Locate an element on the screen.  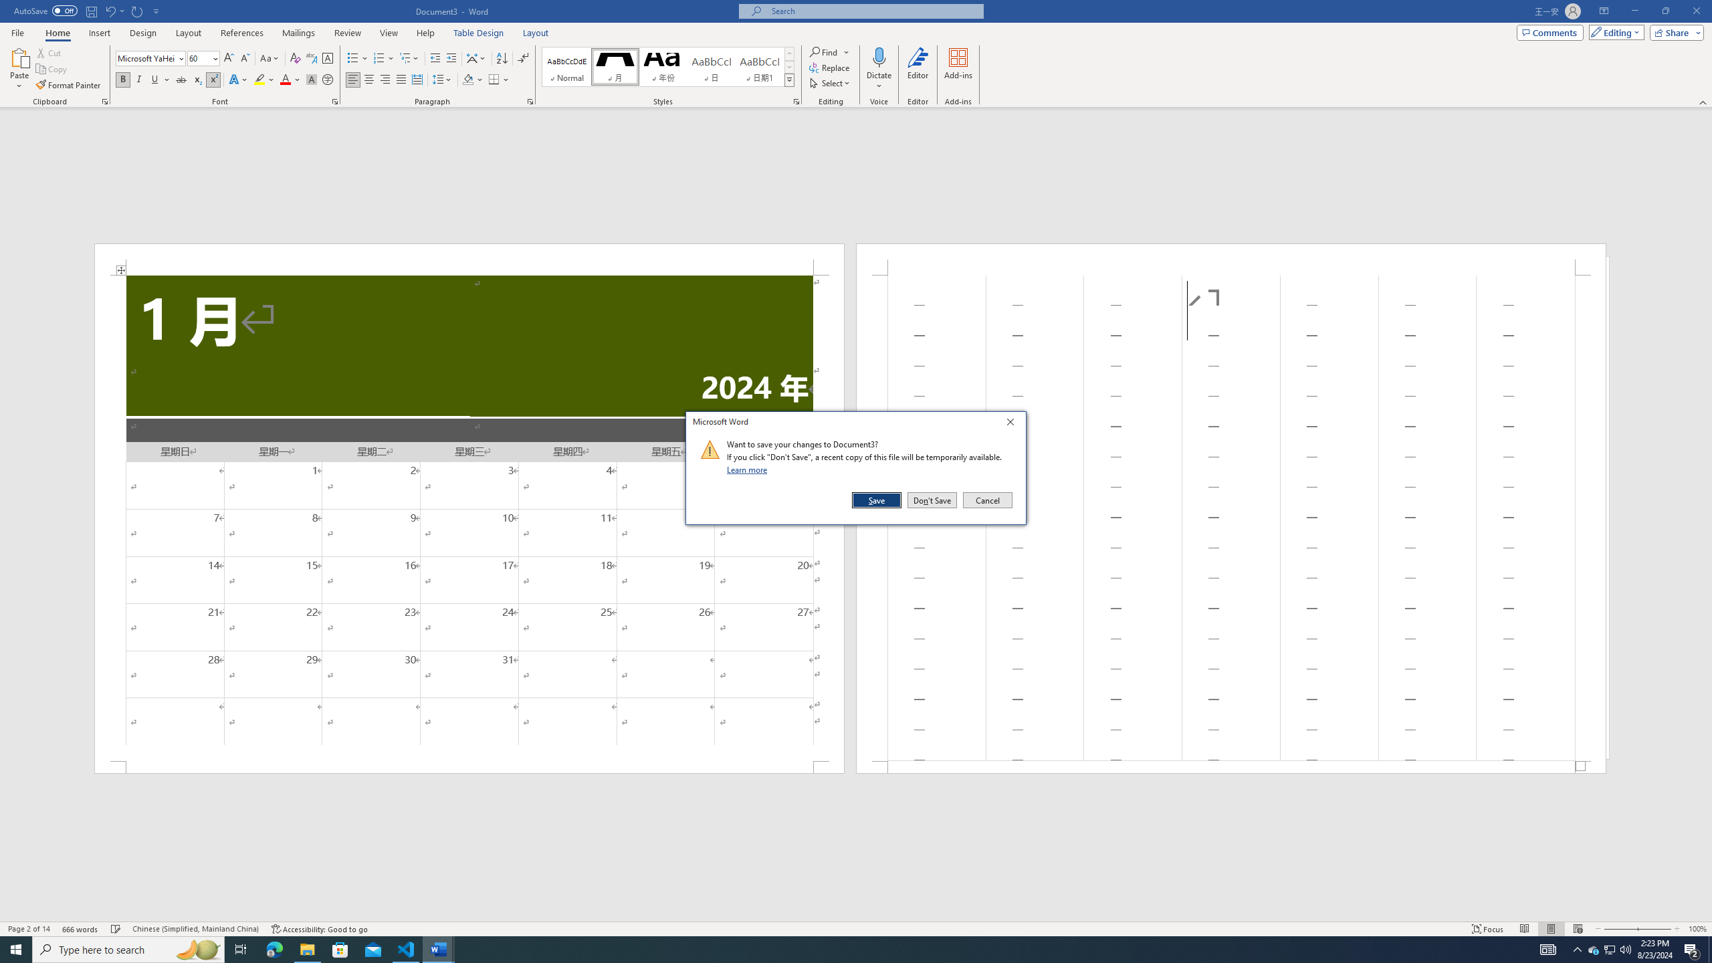
Word - 2 running windows is located at coordinates (439, 950).